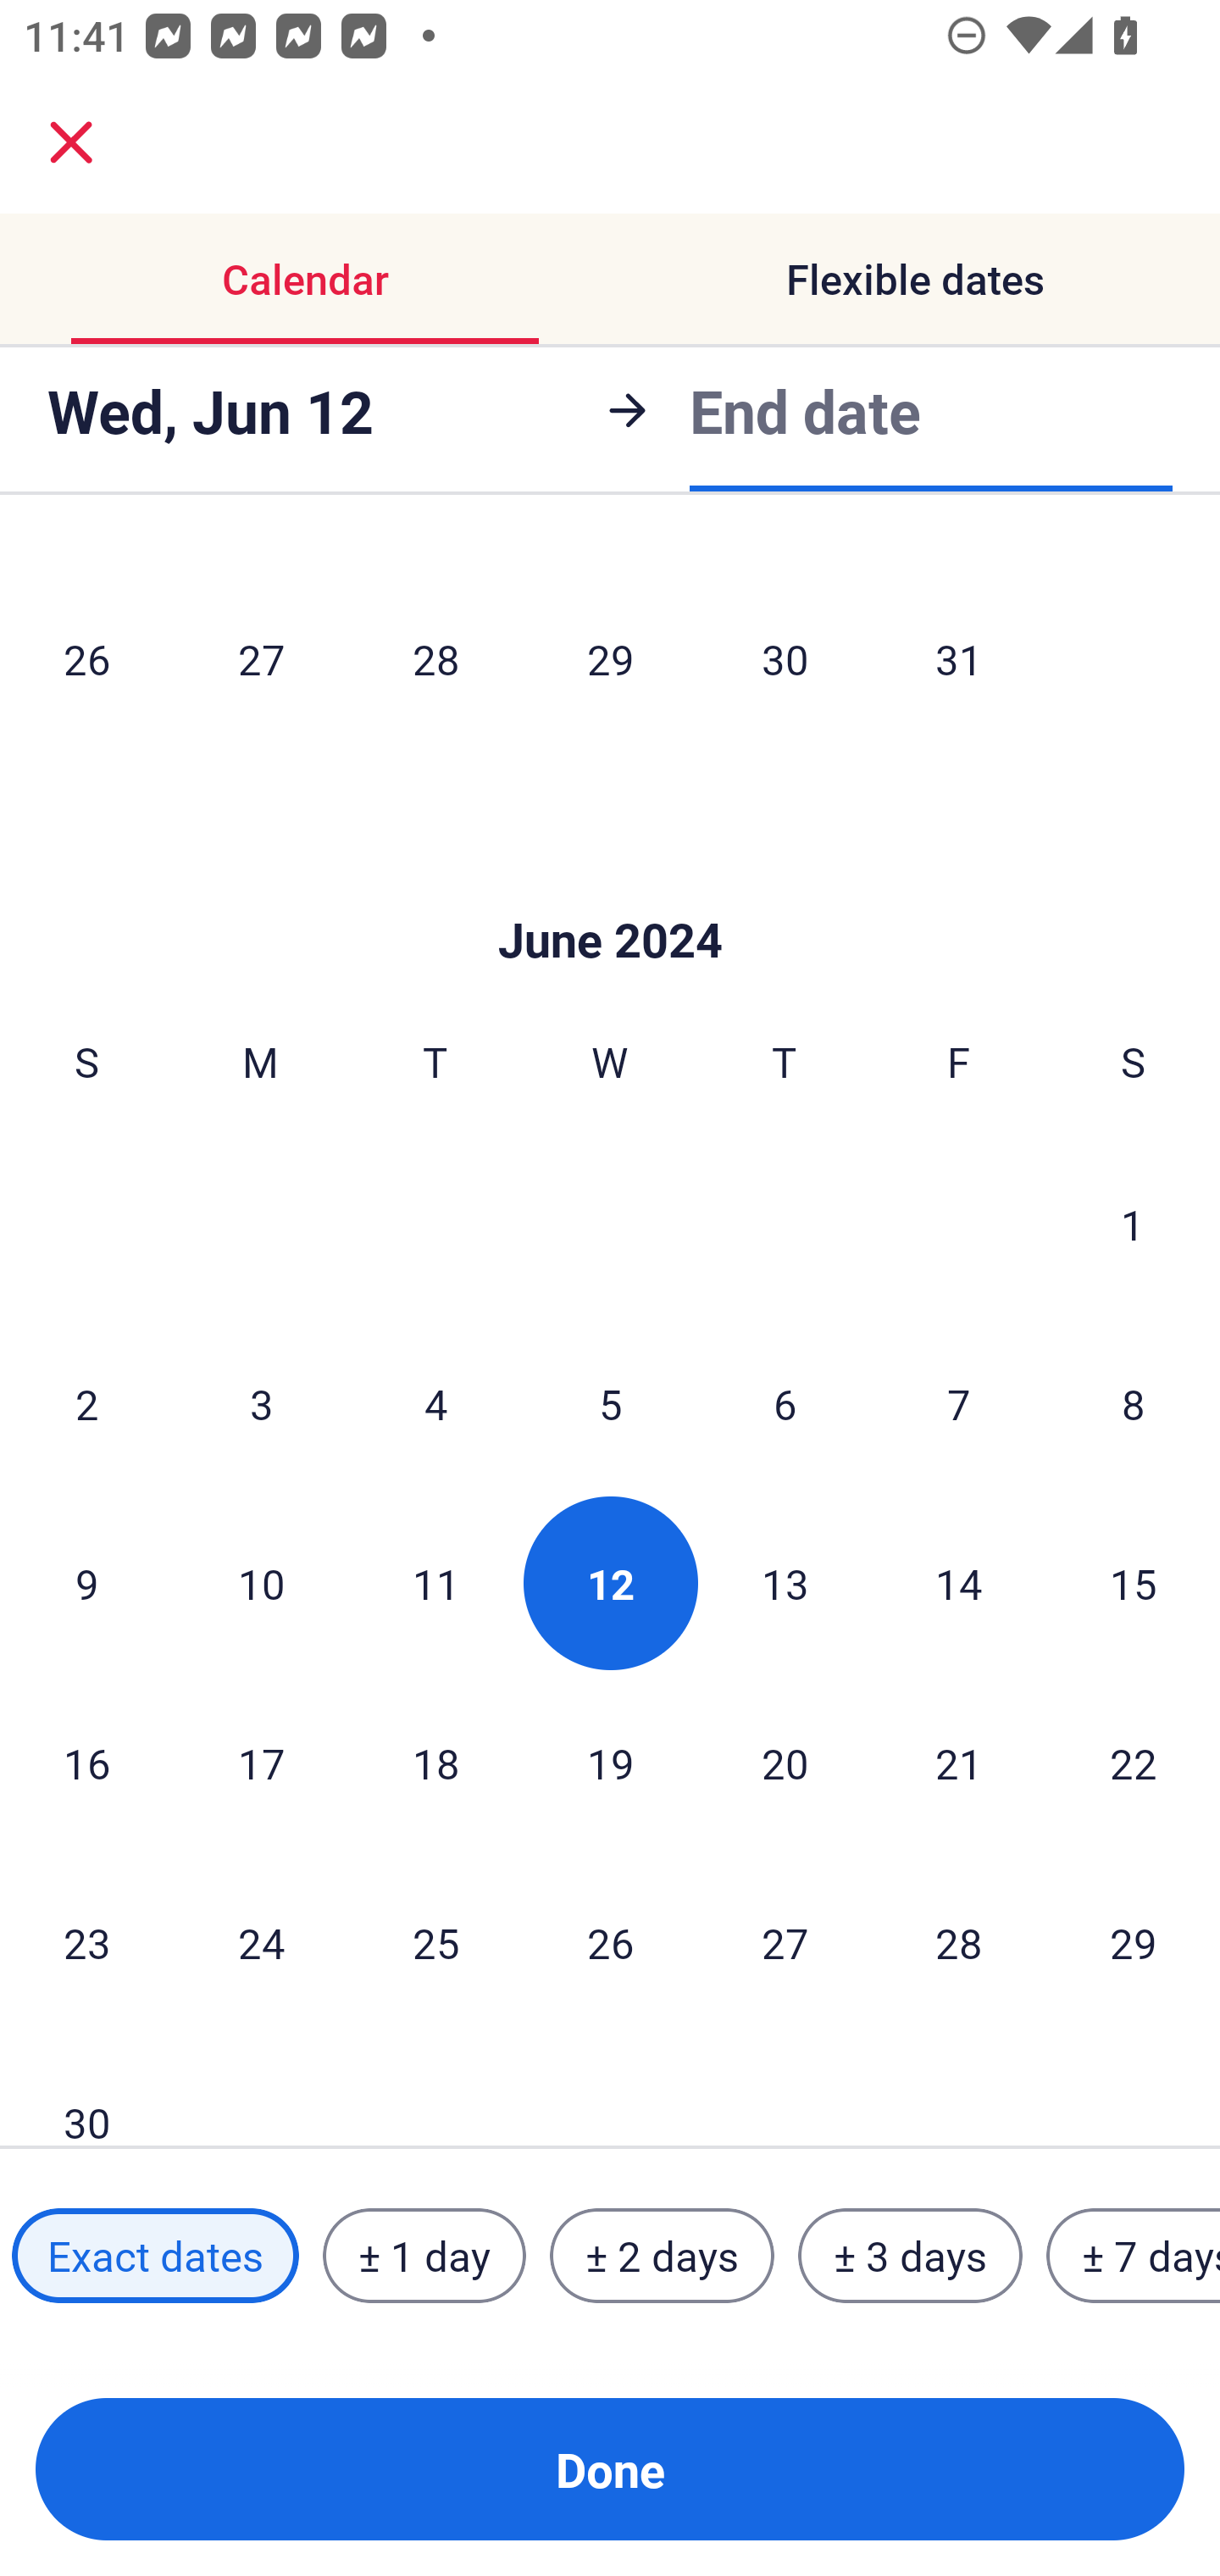 This screenshot has width=1220, height=2576. I want to click on 4 Tuesday, June 4, 2024, so click(435, 1403).